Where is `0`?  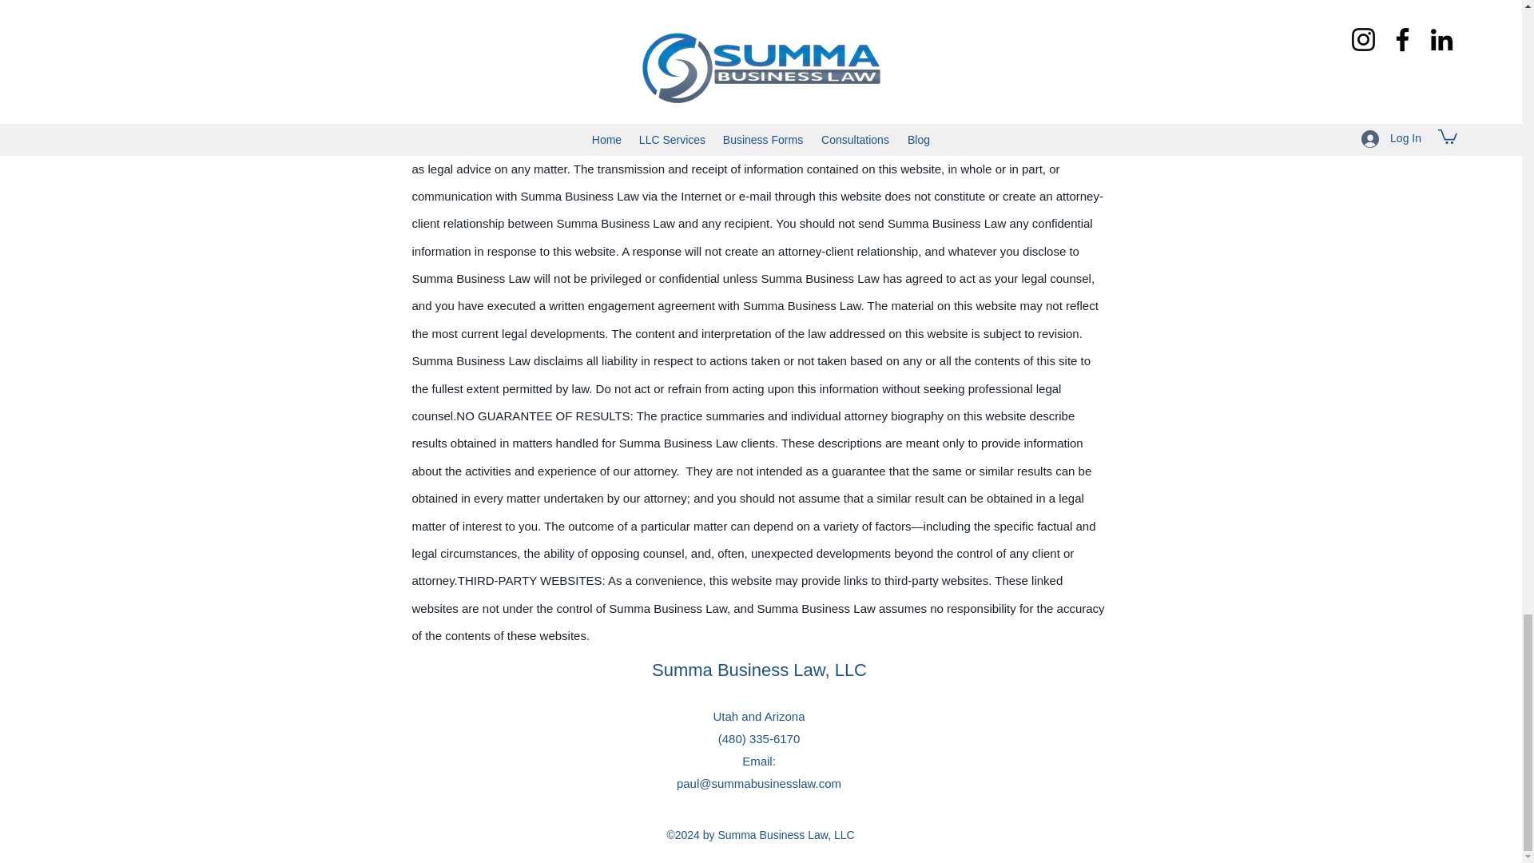
0 is located at coordinates (459, 39).